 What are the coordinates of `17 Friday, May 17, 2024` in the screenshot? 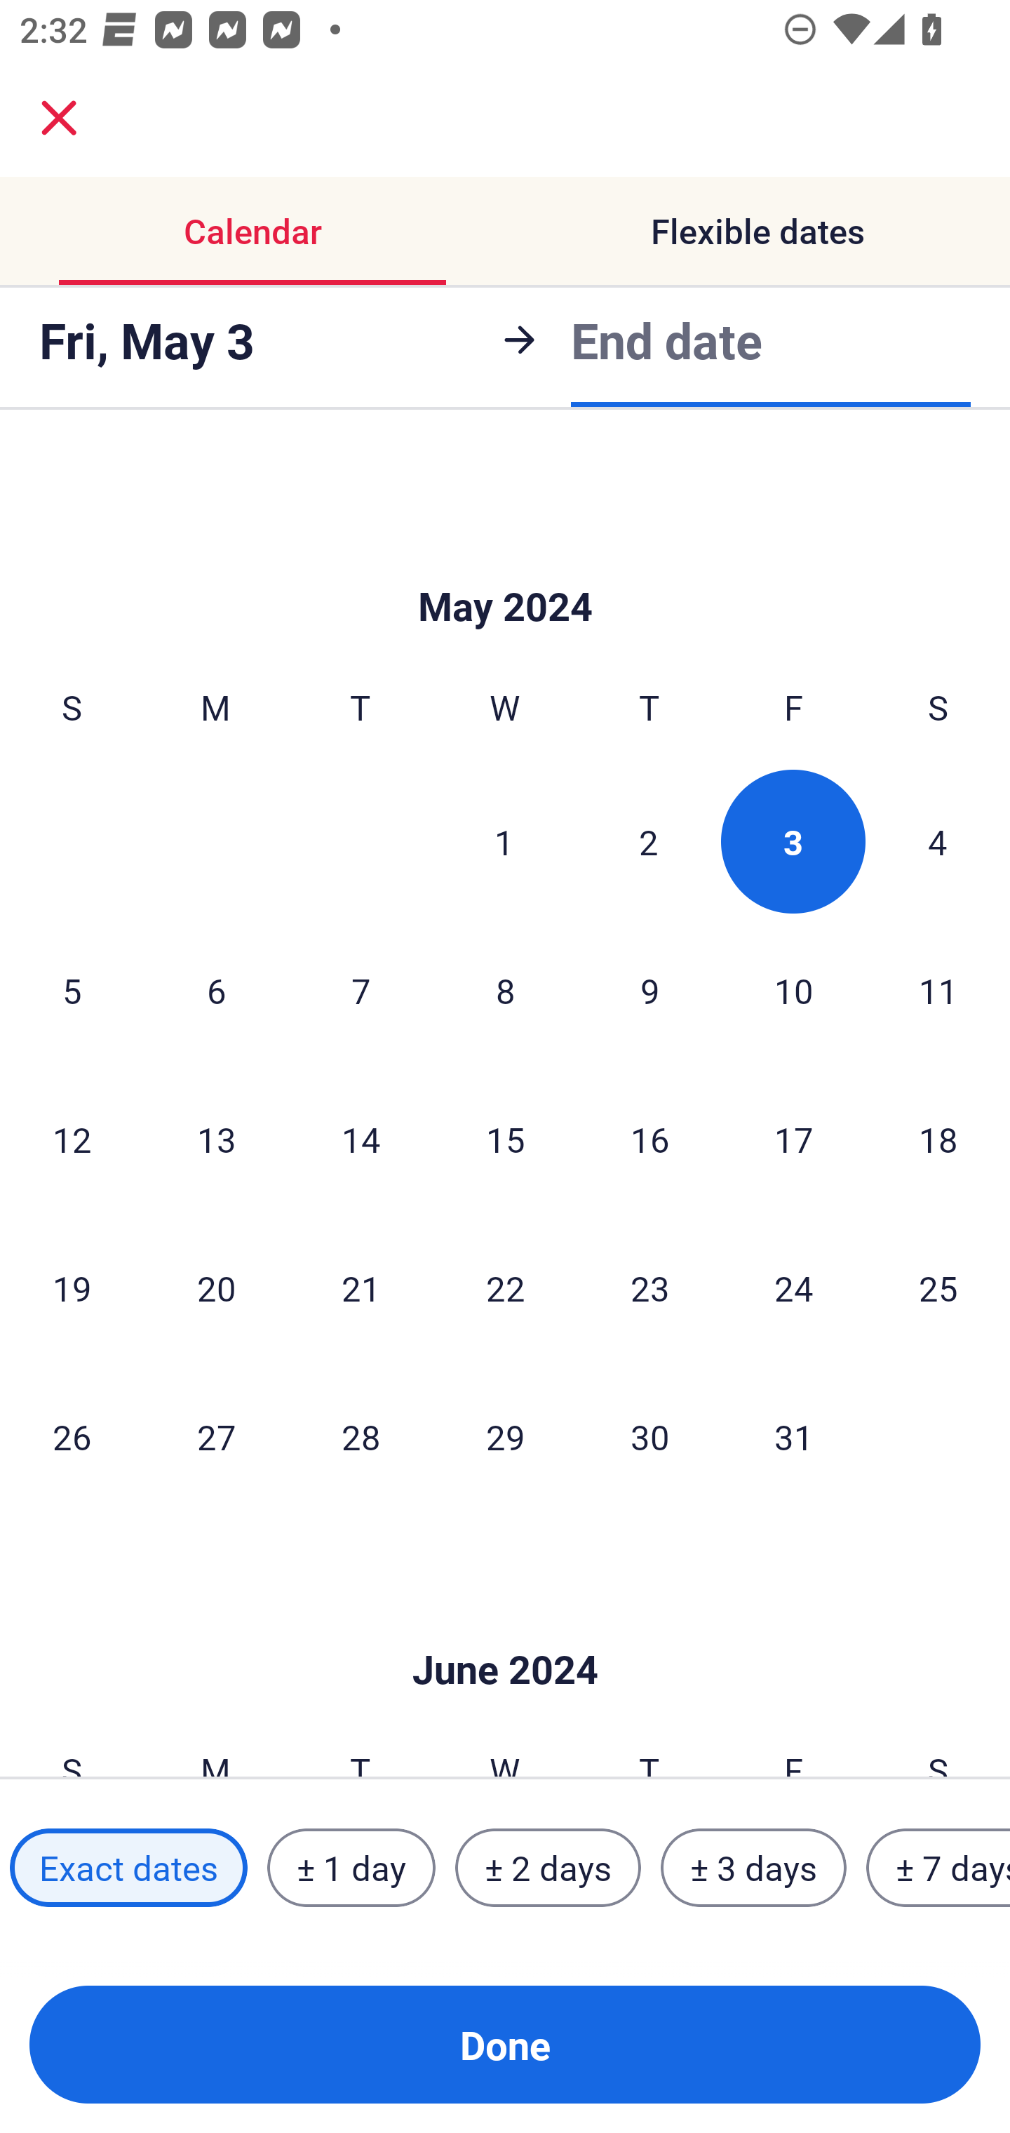 It's located at (794, 1139).